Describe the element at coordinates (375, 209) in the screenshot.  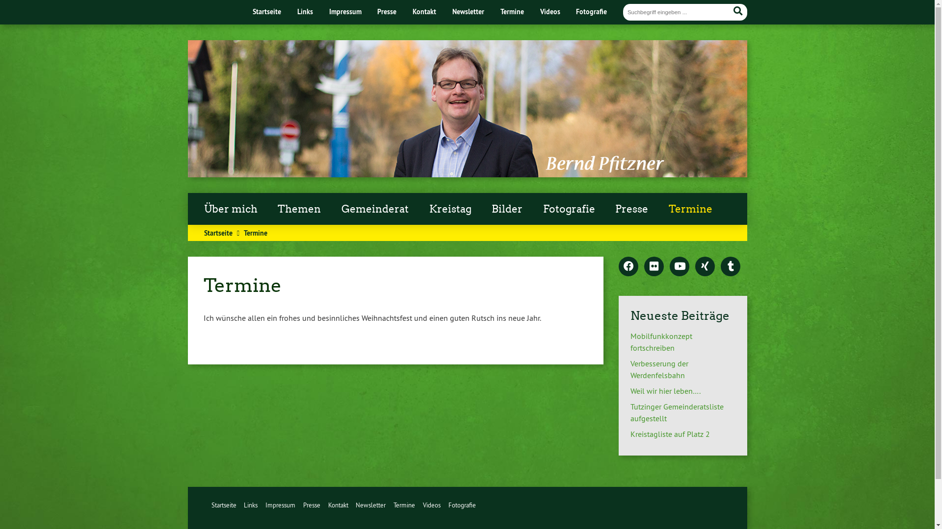
I see `Gemeinderat` at that location.